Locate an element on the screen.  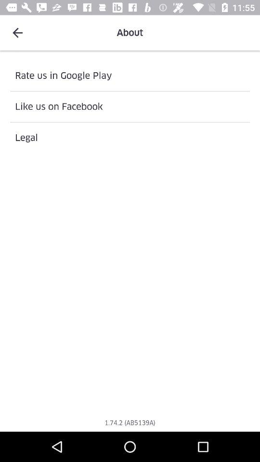
press the item above the legal item is located at coordinates (130, 107).